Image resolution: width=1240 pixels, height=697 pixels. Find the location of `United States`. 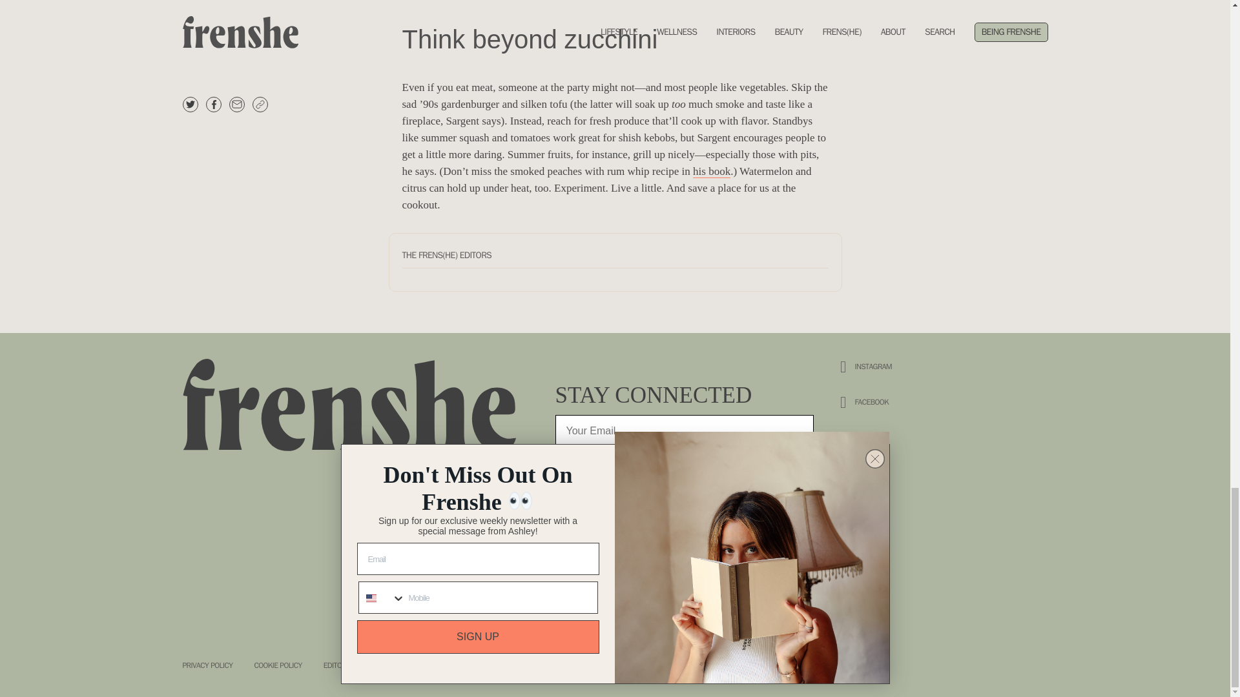

United States is located at coordinates (568, 470).